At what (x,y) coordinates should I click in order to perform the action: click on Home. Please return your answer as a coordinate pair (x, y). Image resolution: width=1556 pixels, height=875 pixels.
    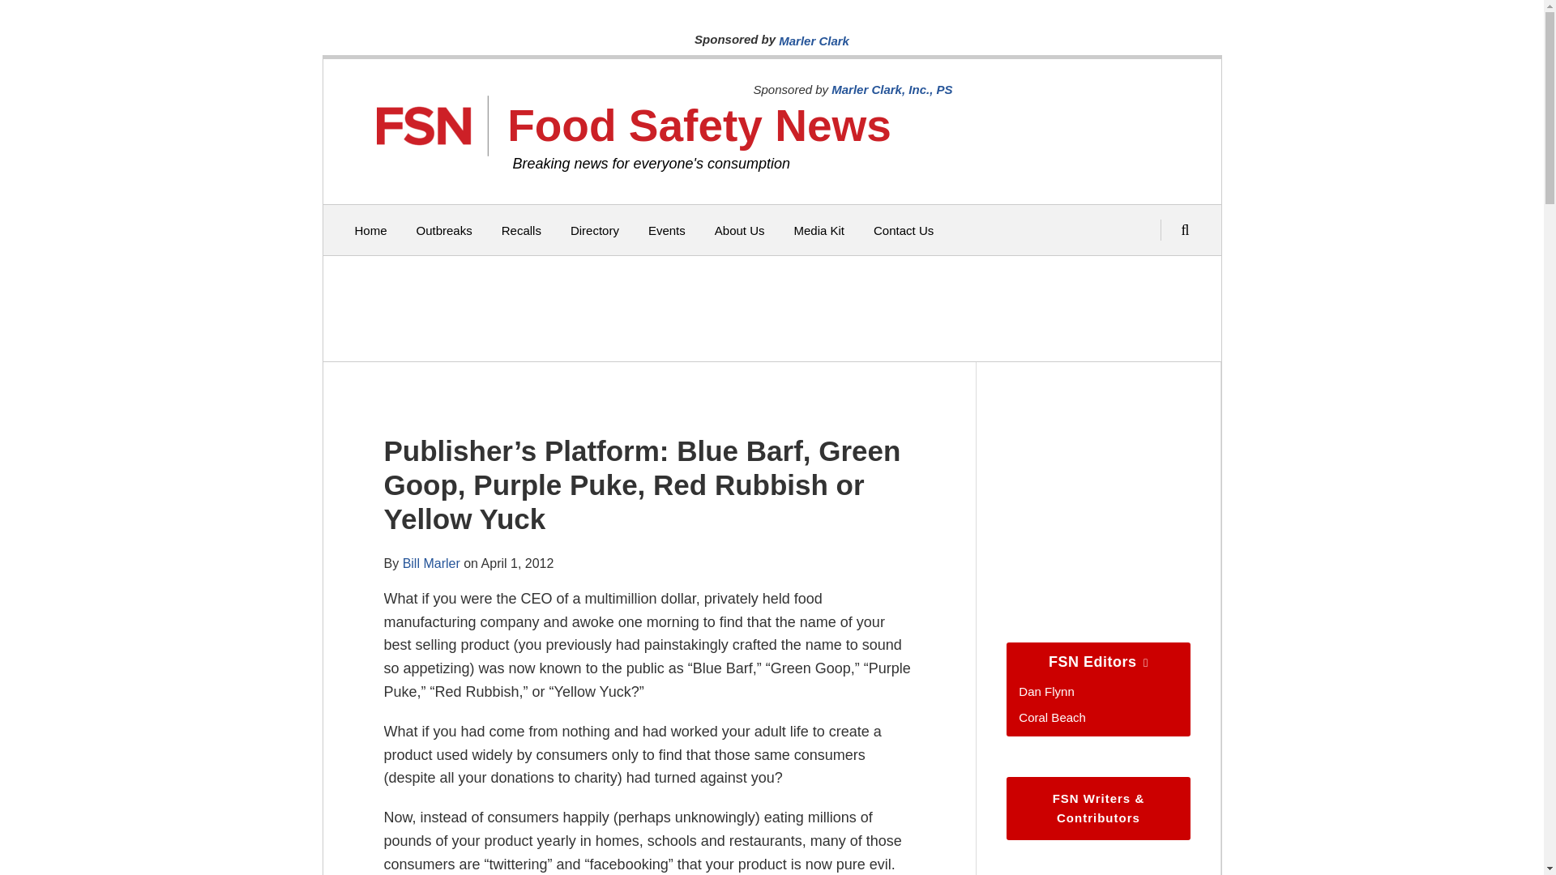
    Looking at the image, I should click on (371, 230).